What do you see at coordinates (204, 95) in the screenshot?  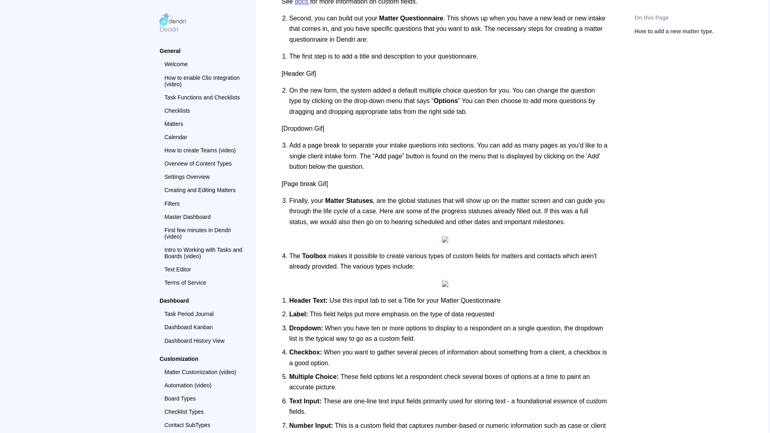 I see `How to leave a team` at bounding box center [204, 95].